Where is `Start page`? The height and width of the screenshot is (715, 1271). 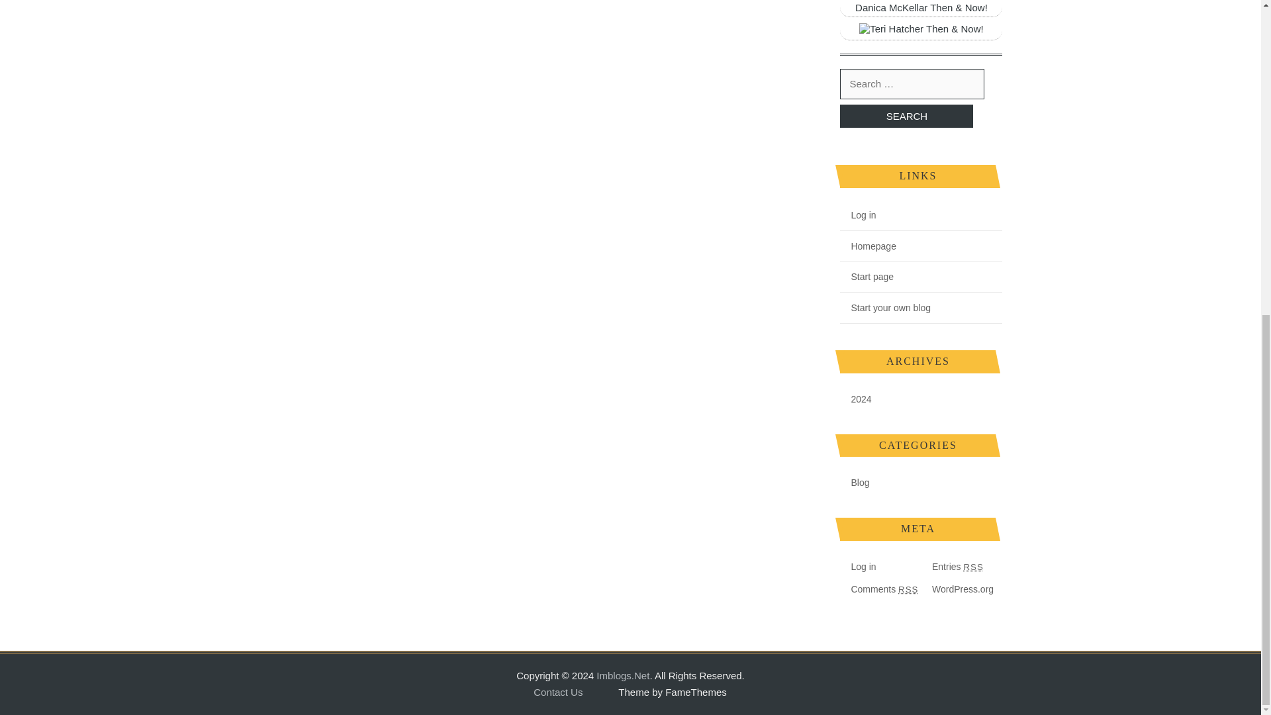
Start page is located at coordinates (867, 277).